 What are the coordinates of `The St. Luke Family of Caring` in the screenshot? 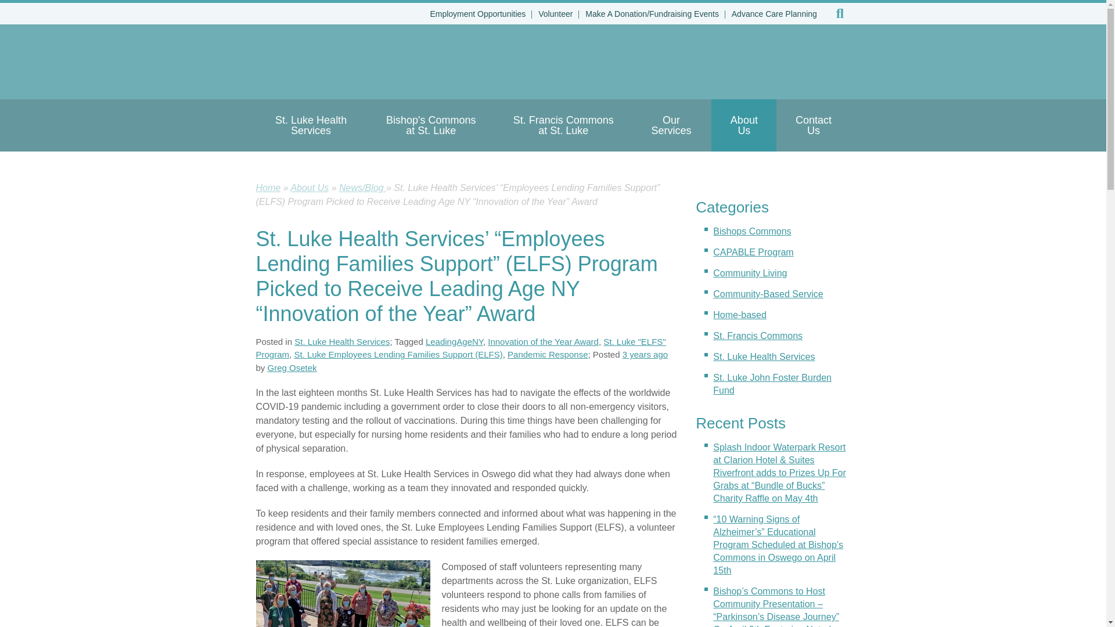 It's located at (394, 62).